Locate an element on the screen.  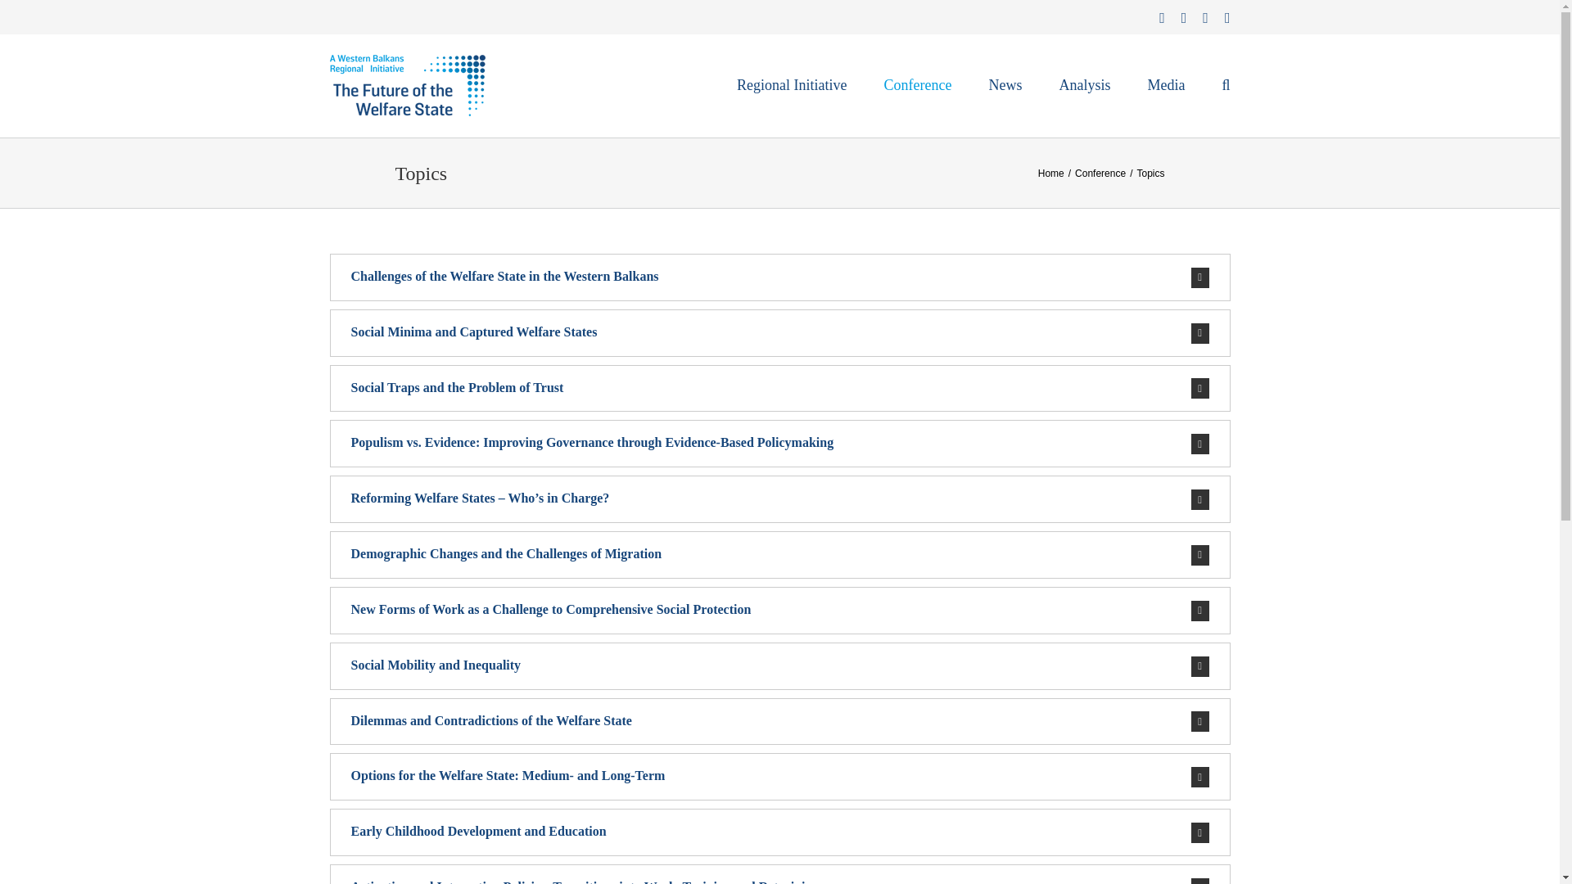
Home is located at coordinates (1050, 173).